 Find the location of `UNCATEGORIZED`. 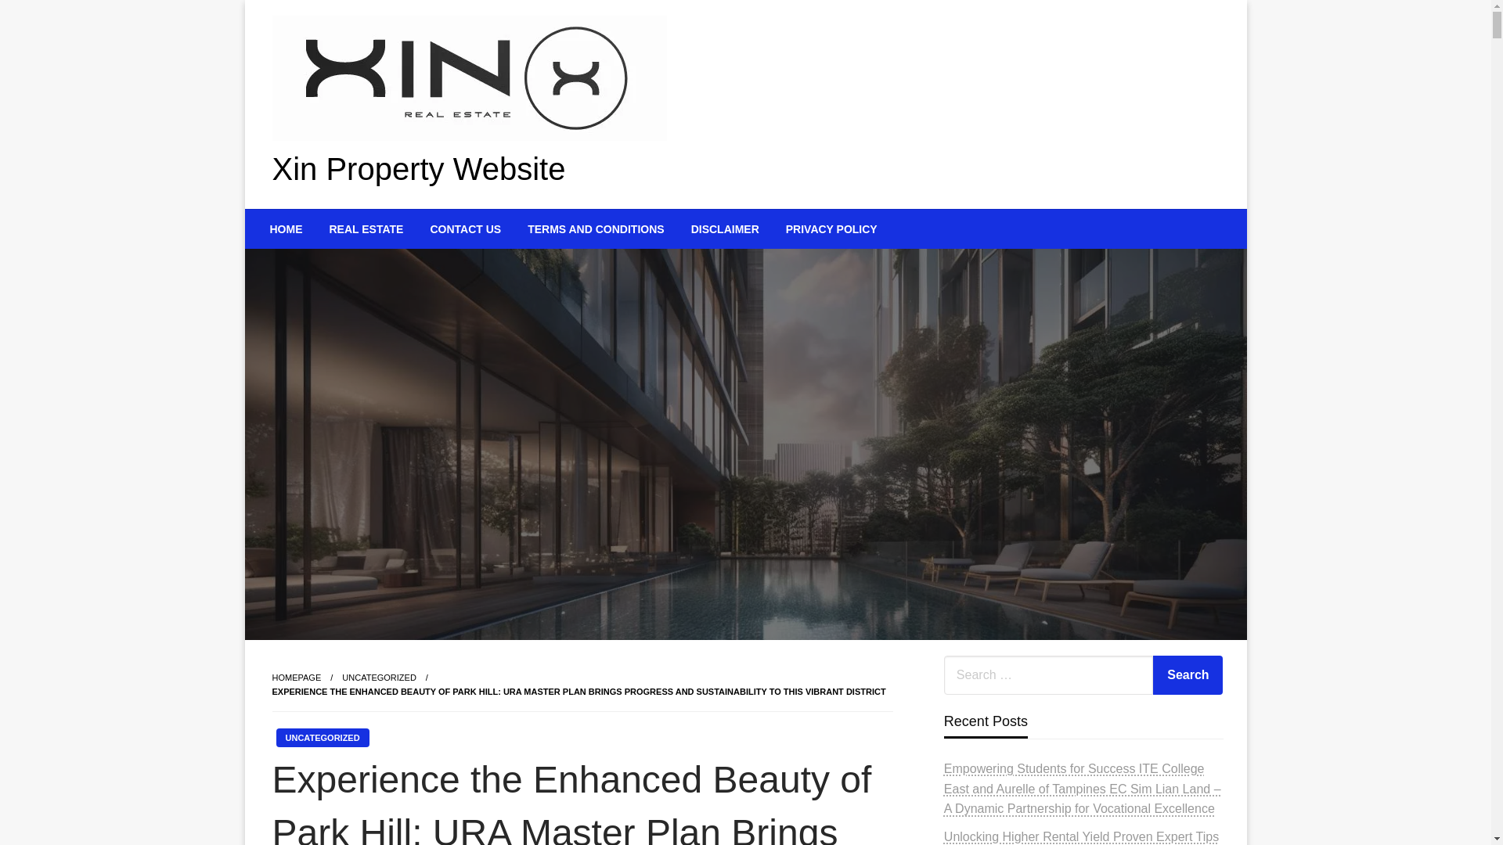

UNCATEGORIZED is located at coordinates (379, 677).